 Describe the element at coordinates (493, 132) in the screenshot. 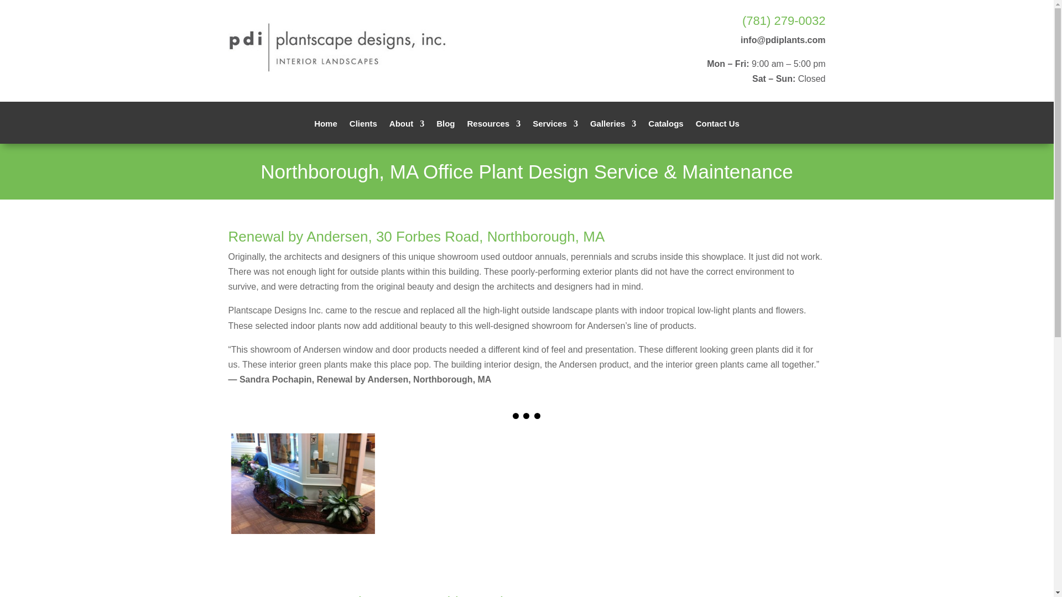

I see `Resources` at that location.